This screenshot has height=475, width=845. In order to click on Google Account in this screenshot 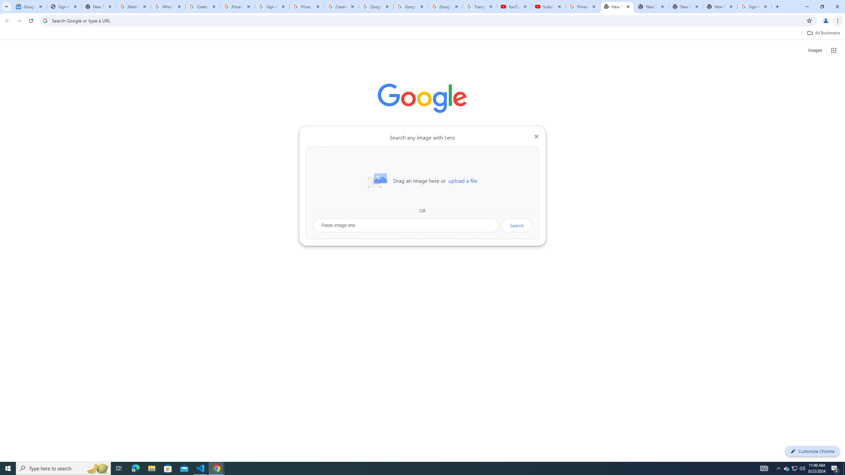, I will do `click(445, 7)`.